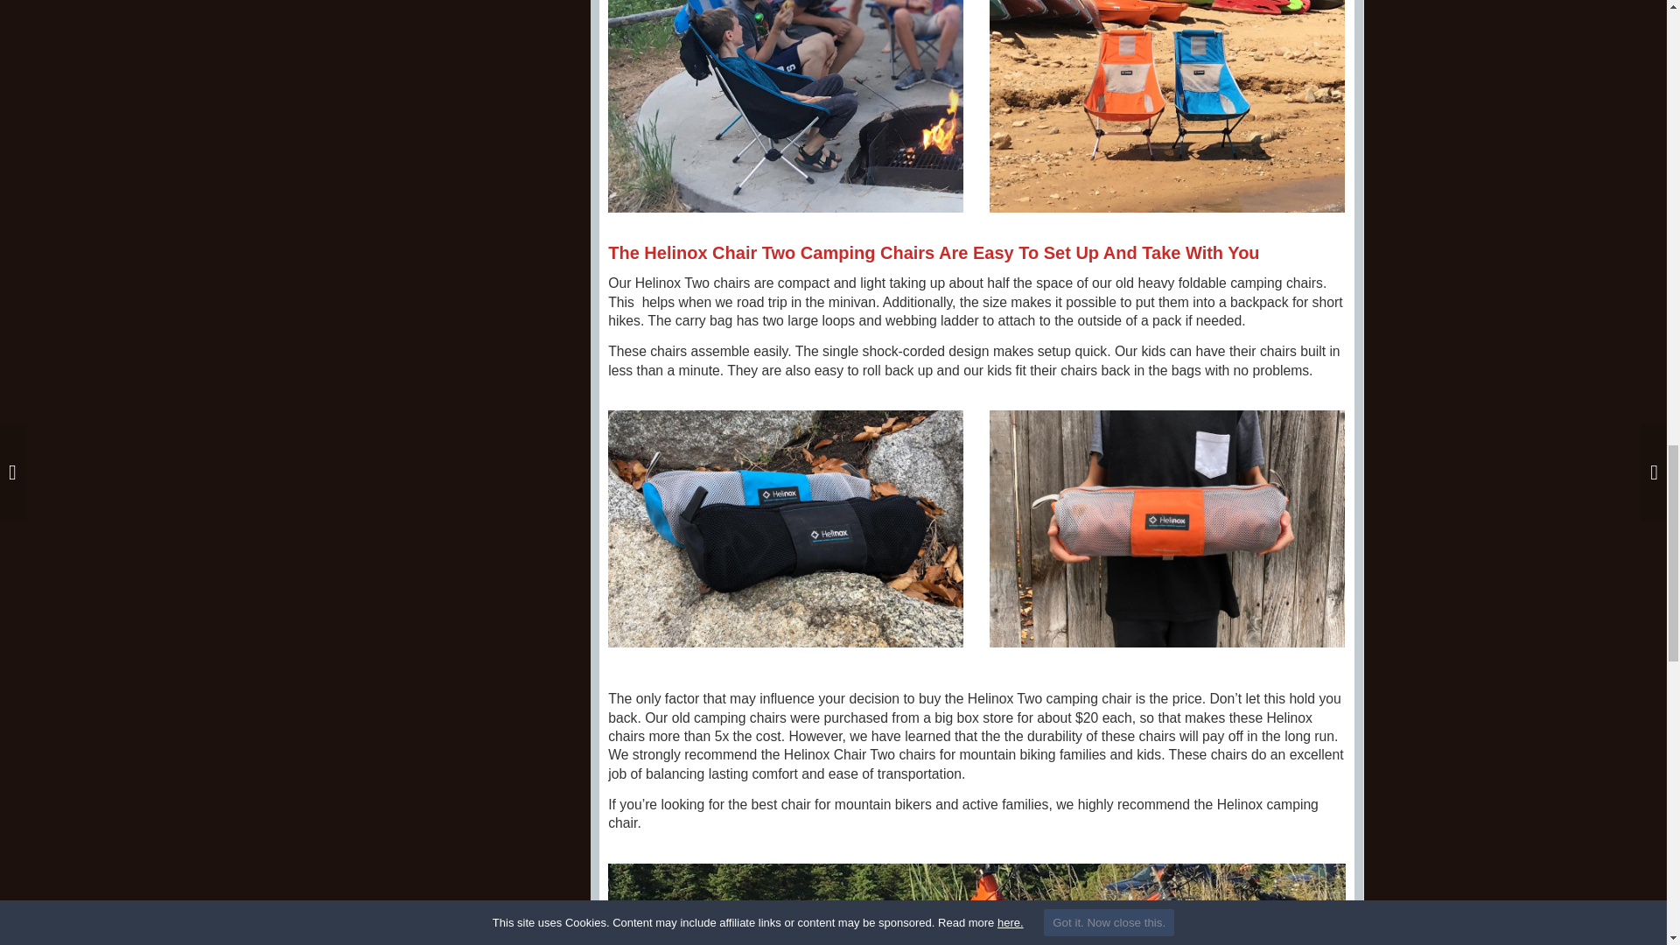 The height and width of the screenshot is (945, 1680). Describe the element at coordinates (786, 528) in the screenshot. I see `Helinox Chair Two chairs posing on the rocks` at that location.